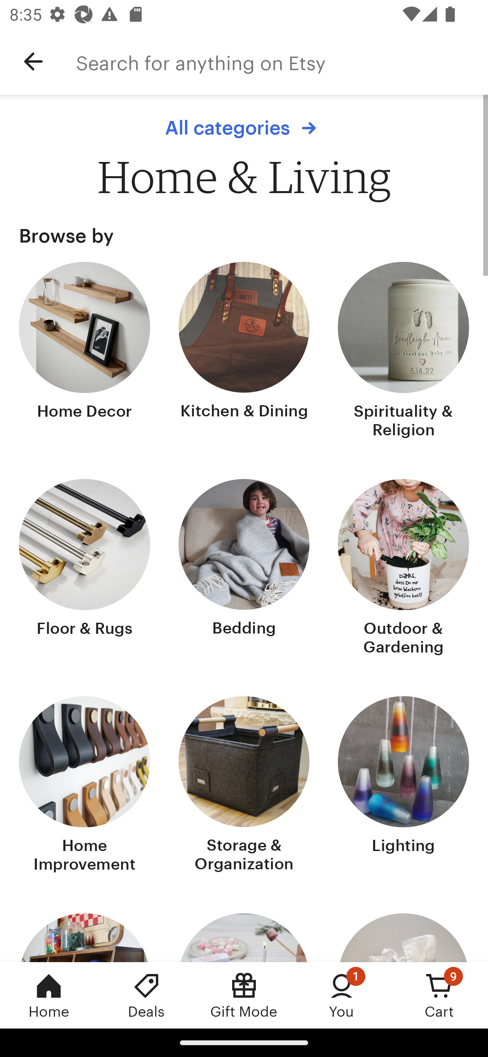 Image resolution: width=488 pixels, height=1057 pixels. I want to click on Home Decor, so click(85, 351).